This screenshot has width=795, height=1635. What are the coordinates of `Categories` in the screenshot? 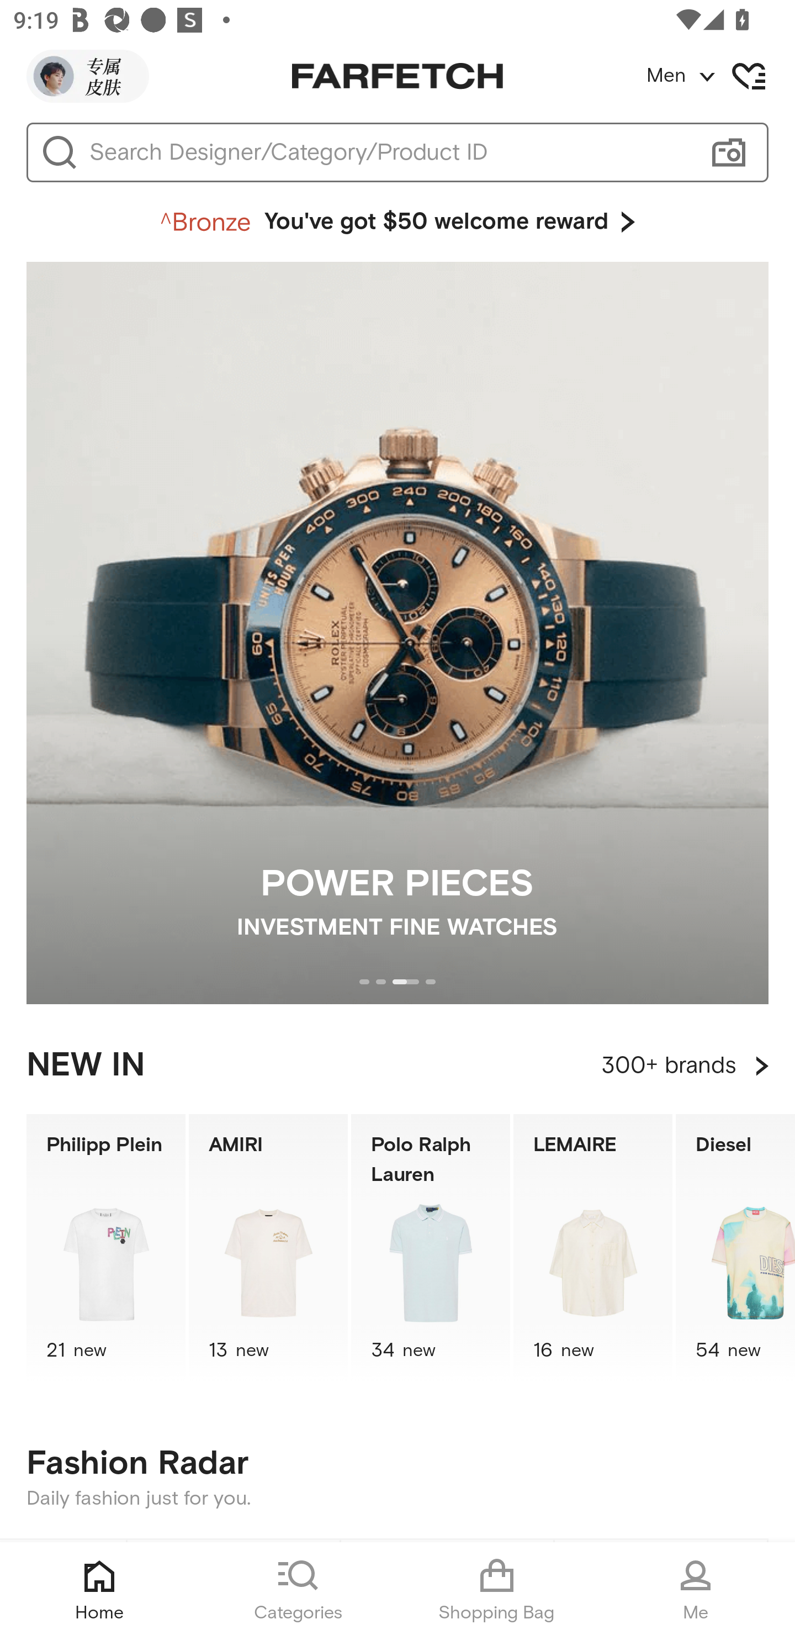 It's located at (298, 1589).